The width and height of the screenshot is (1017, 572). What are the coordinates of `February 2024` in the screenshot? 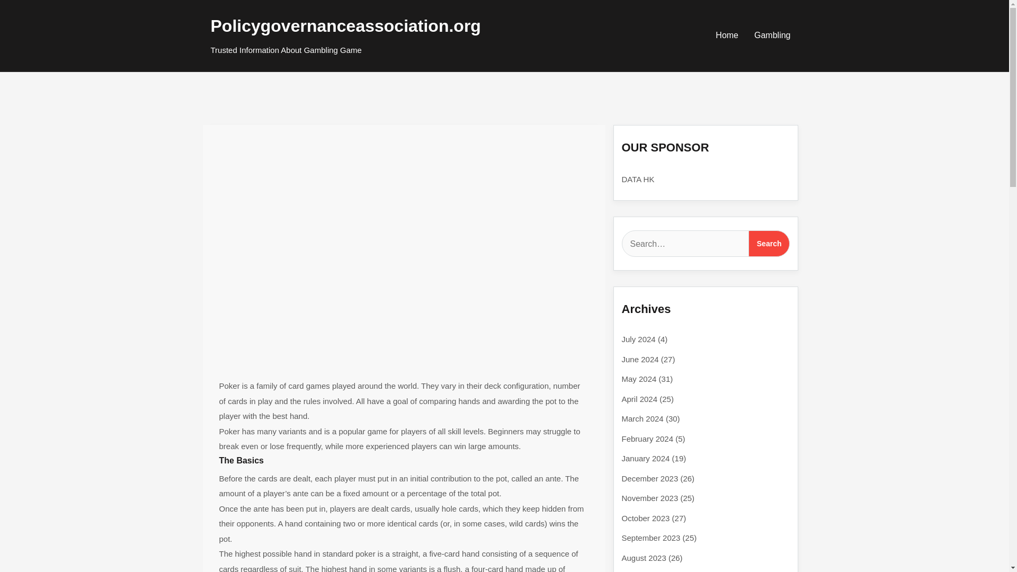 It's located at (647, 439).